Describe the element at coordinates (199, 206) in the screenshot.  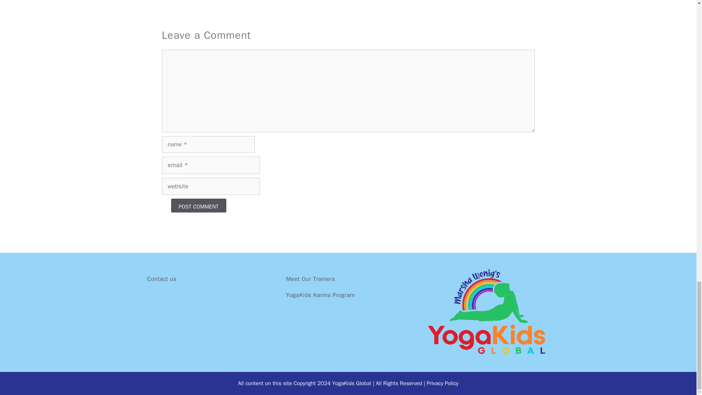
I see `Post Comment` at that location.